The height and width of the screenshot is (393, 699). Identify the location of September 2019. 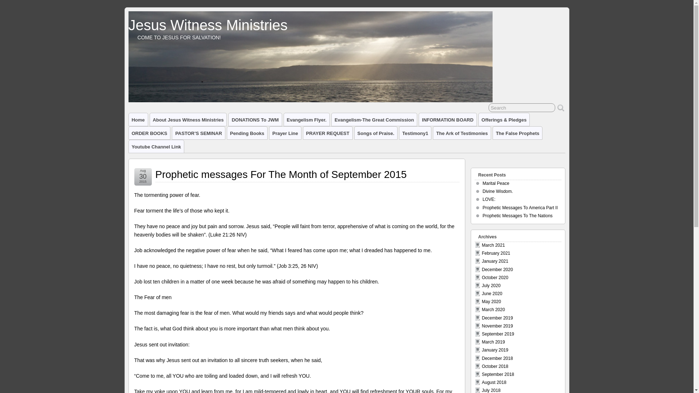
(498, 334).